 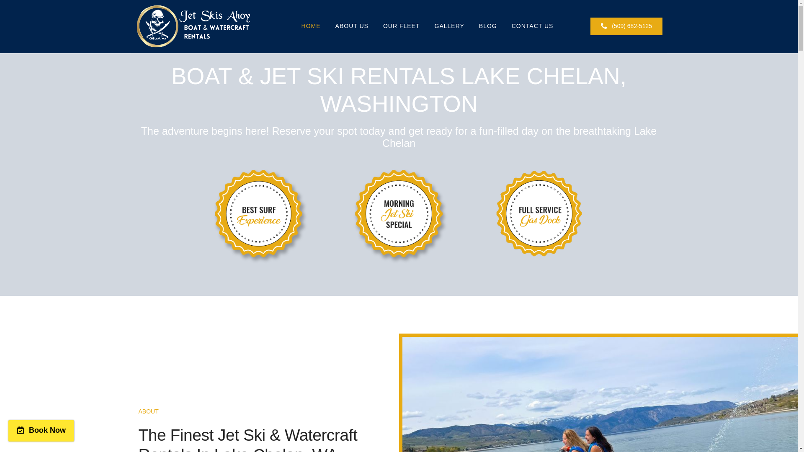 I want to click on ABOUT US, so click(x=352, y=26).